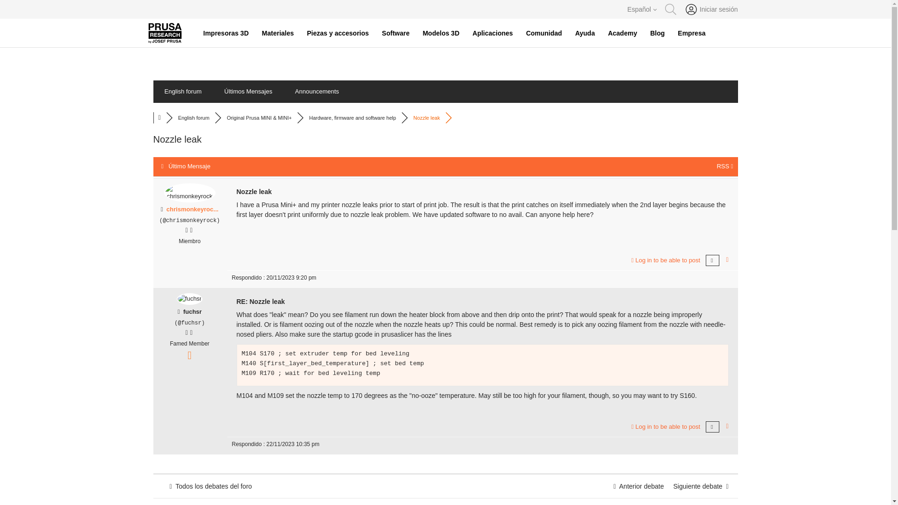 This screenshot has width=898, height=505. What do you see at coordinates (189, 344) in the screenshot?
I see `Rating Title` at bounding box center [189, 344].